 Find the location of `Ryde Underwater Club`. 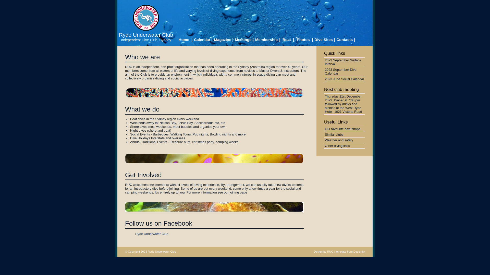

Ryde Underwater Club is located at coordinates (152, 234).